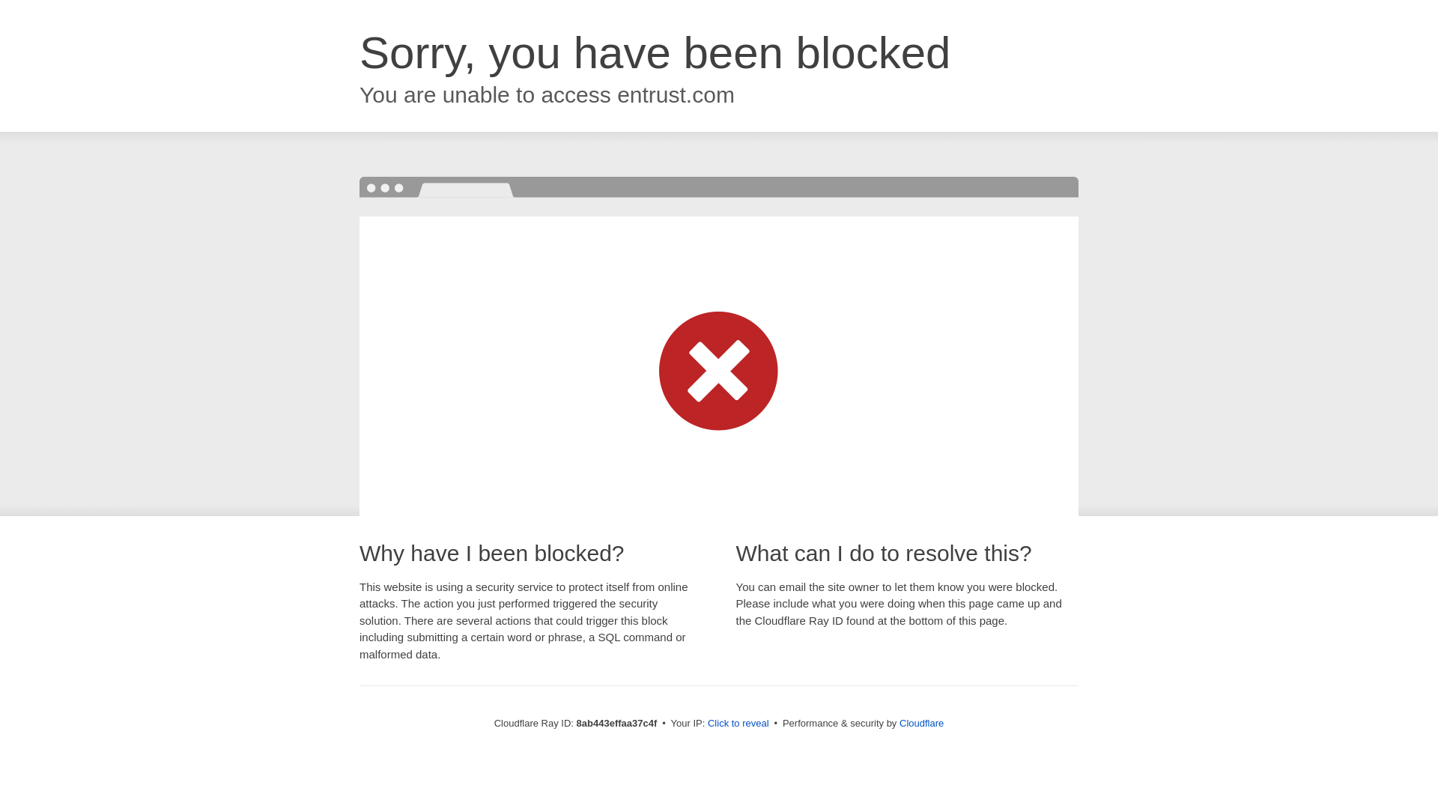  Describe the element at coordinates (921, 723) in the screenshot. I see `Cloudflare` at that location.